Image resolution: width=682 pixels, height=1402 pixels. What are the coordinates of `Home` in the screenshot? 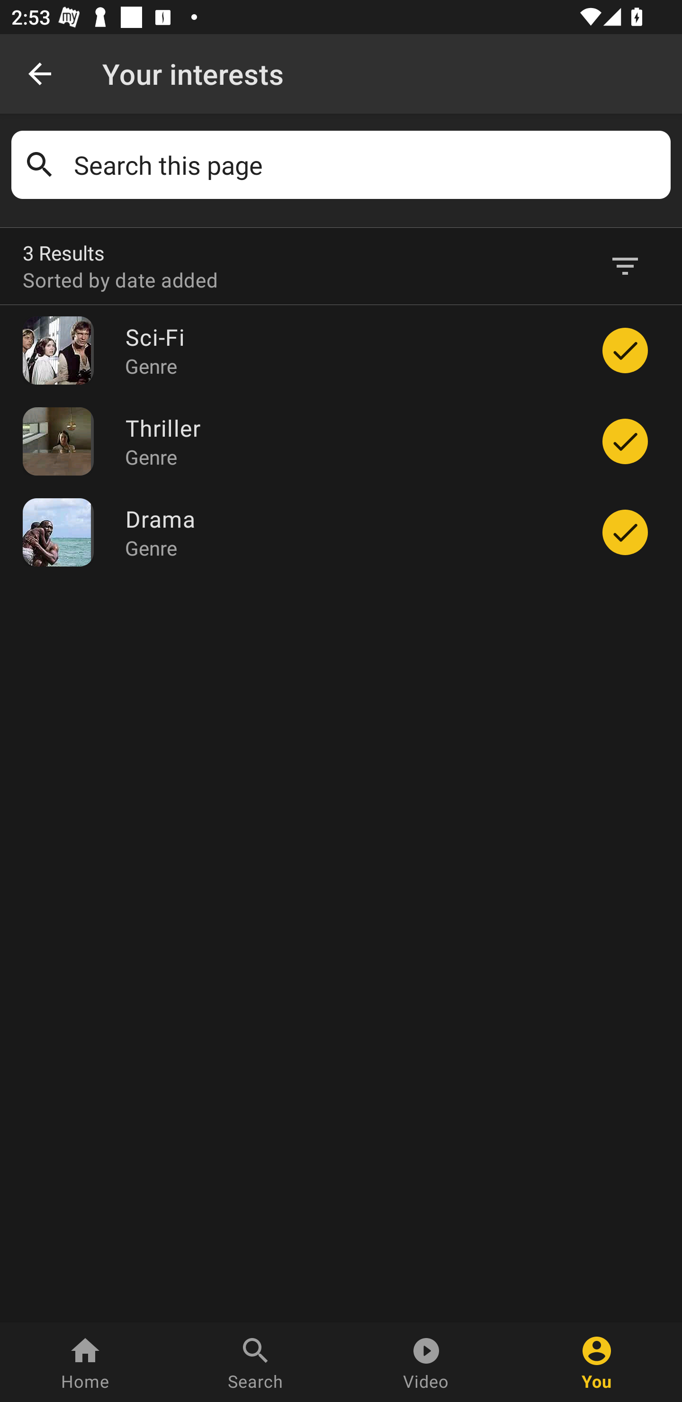 It's located at (85, 1362).